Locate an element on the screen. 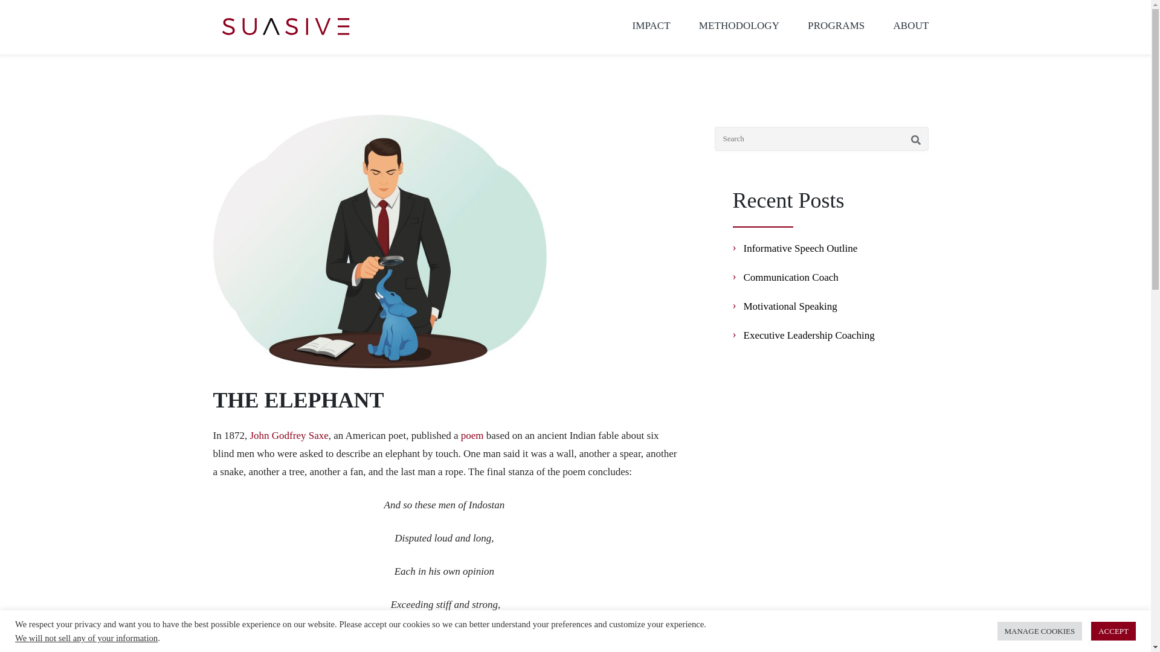  IMPACT is located at coordinates (651, 26).